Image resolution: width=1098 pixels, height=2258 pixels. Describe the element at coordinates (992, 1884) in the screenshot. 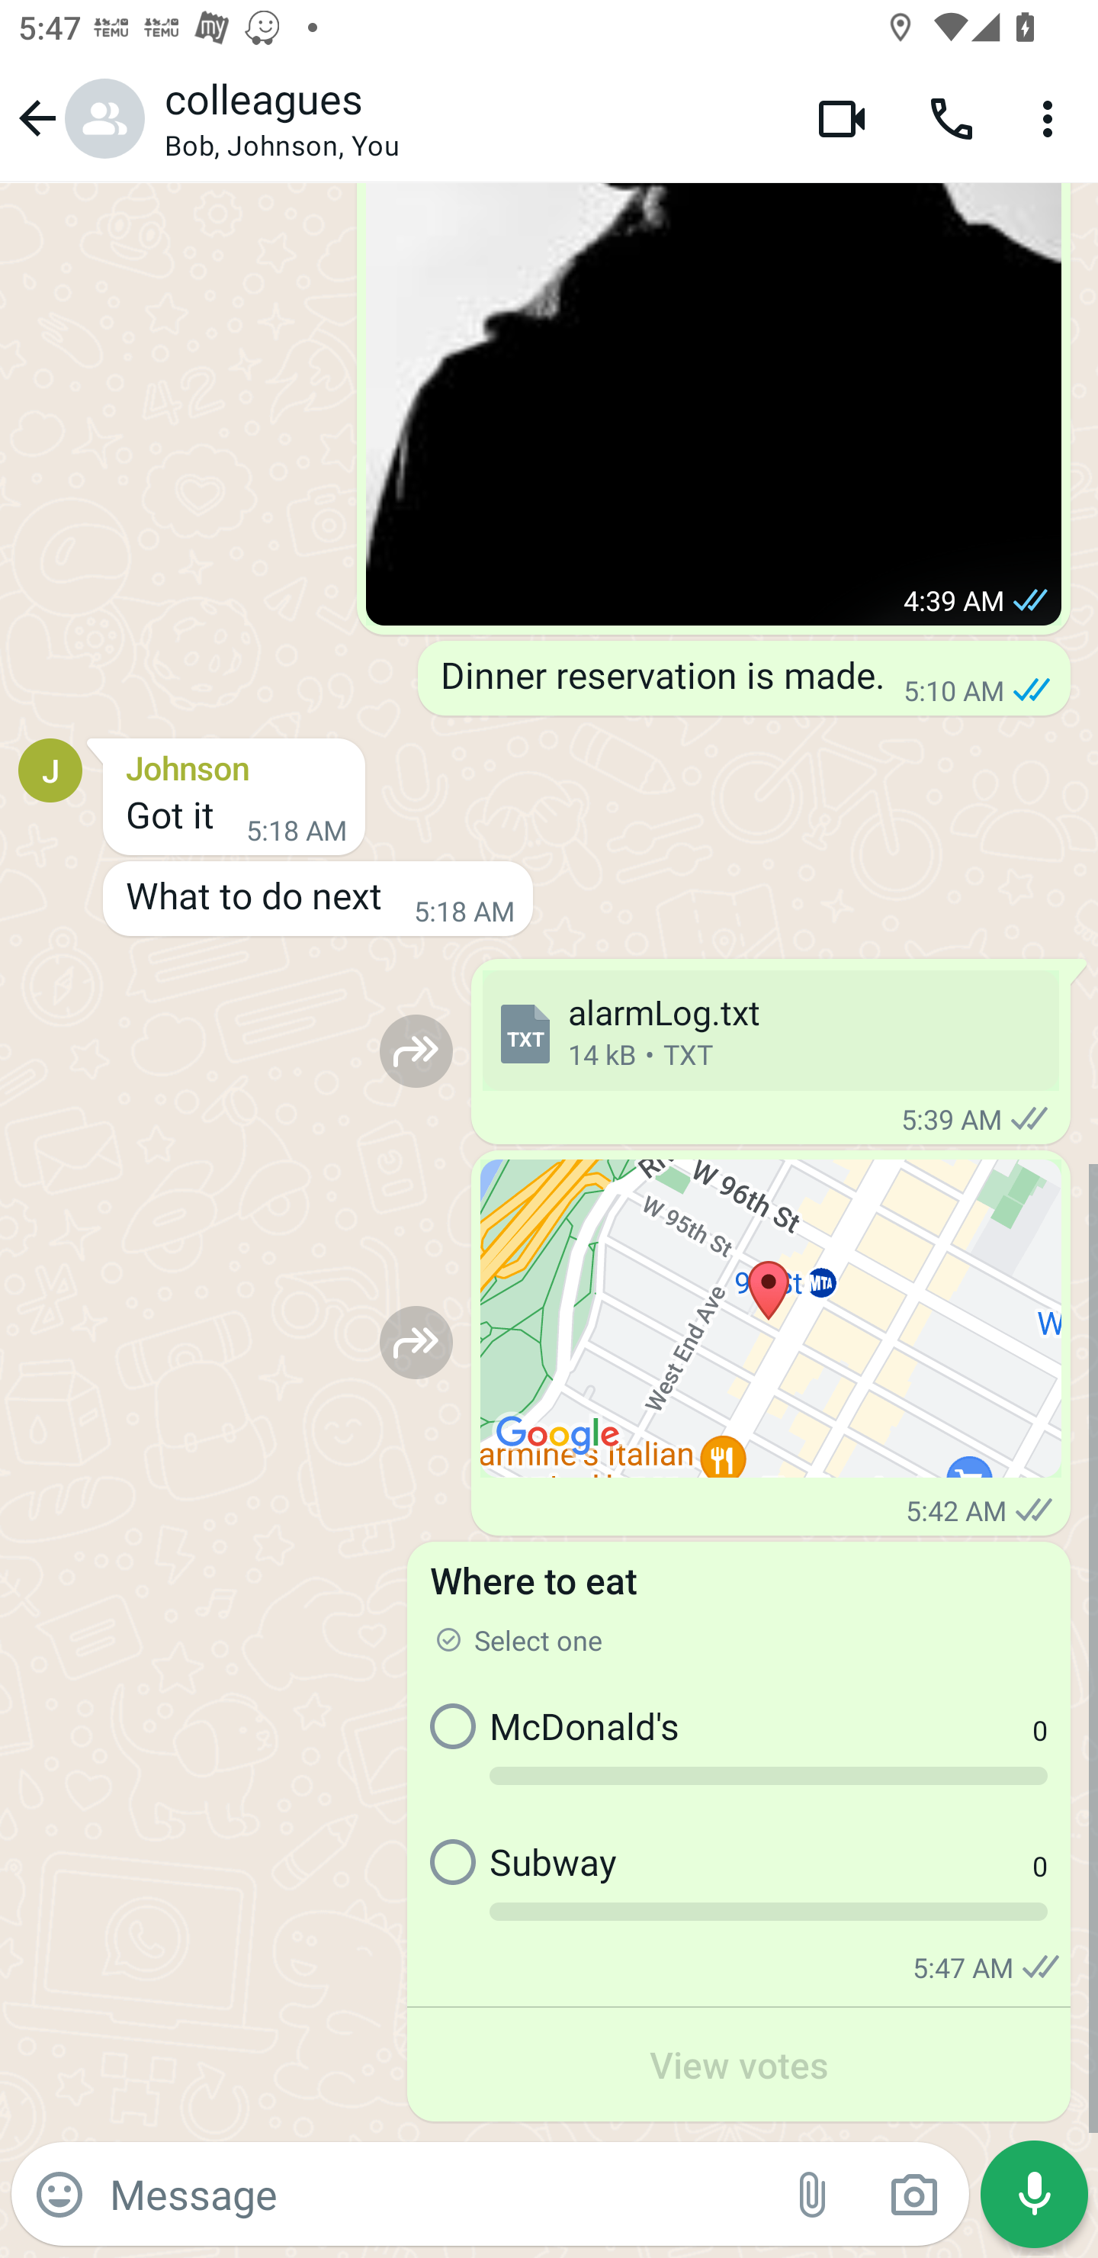

I see `0` at that location.